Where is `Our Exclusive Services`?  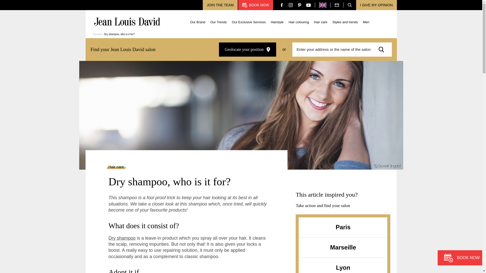
Our Exclusive Services is located at coordinates (249, 21).